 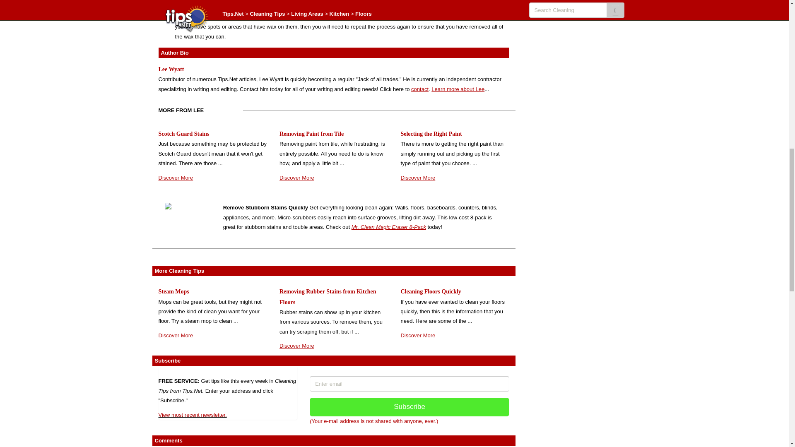 I want to click on Learn more about Lee, so click(x=458, y=89).